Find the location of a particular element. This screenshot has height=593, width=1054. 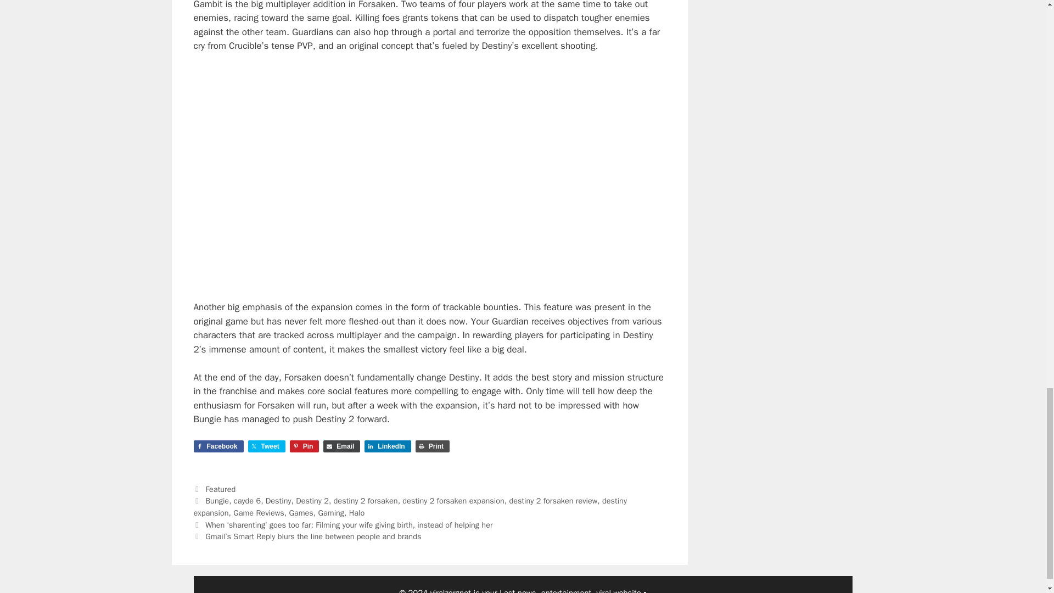

Halo is located at coordinates (357, 512).